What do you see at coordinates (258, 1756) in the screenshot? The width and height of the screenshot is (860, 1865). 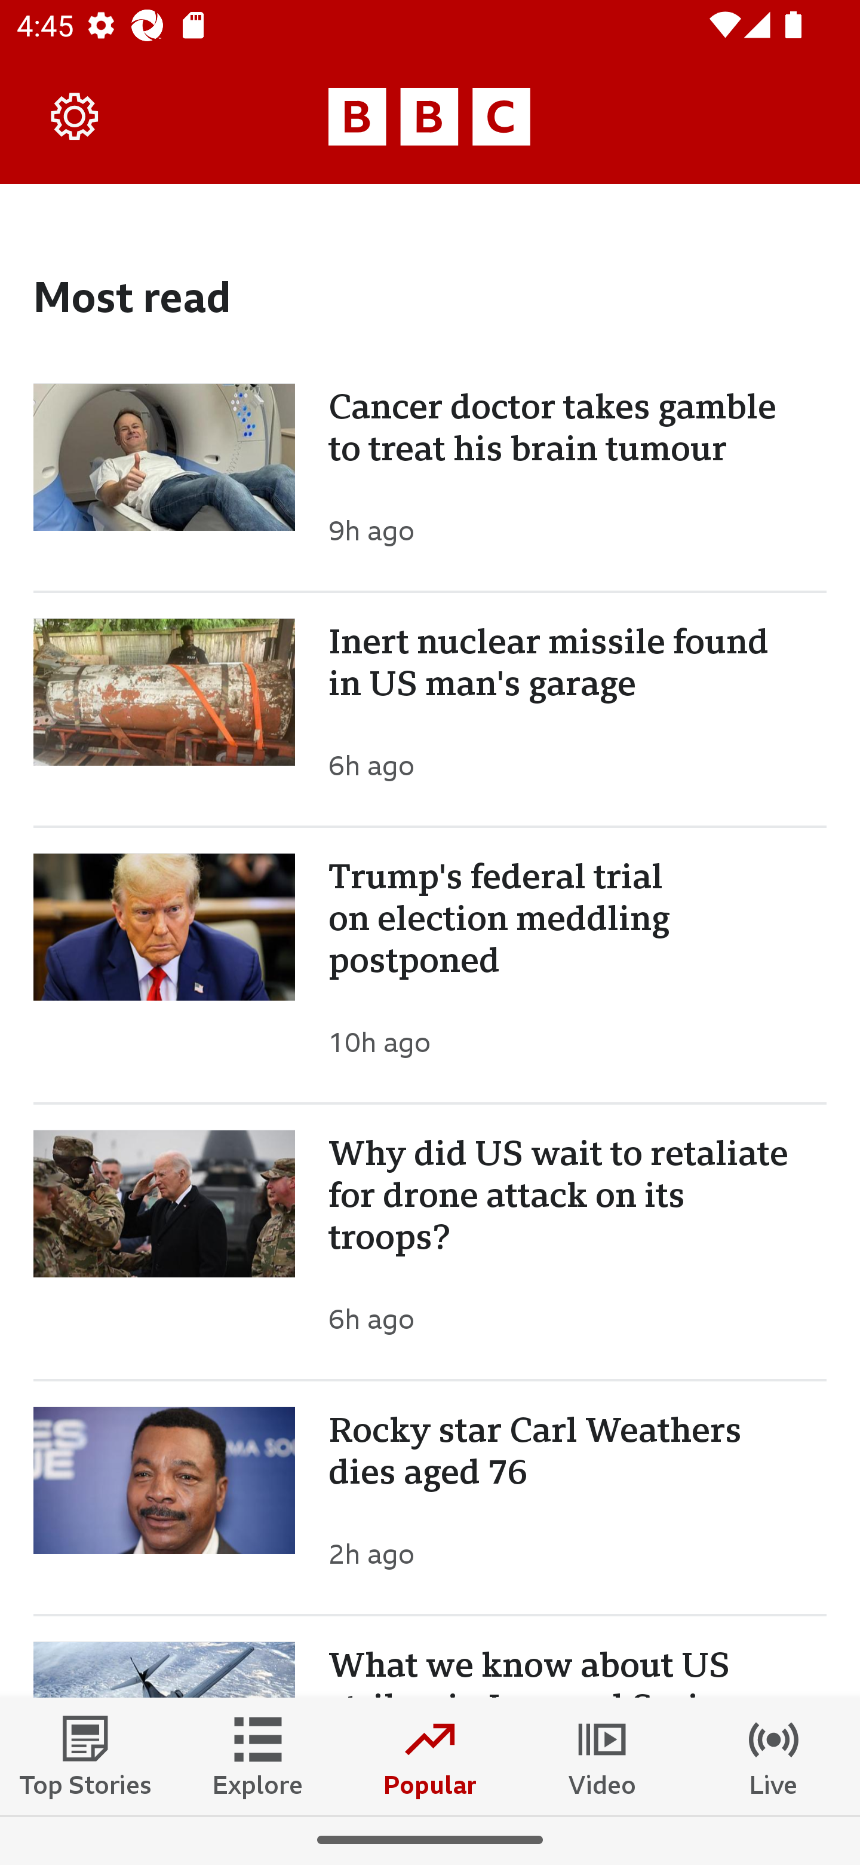 I see `Explore` at bounding box center [258, 1756].